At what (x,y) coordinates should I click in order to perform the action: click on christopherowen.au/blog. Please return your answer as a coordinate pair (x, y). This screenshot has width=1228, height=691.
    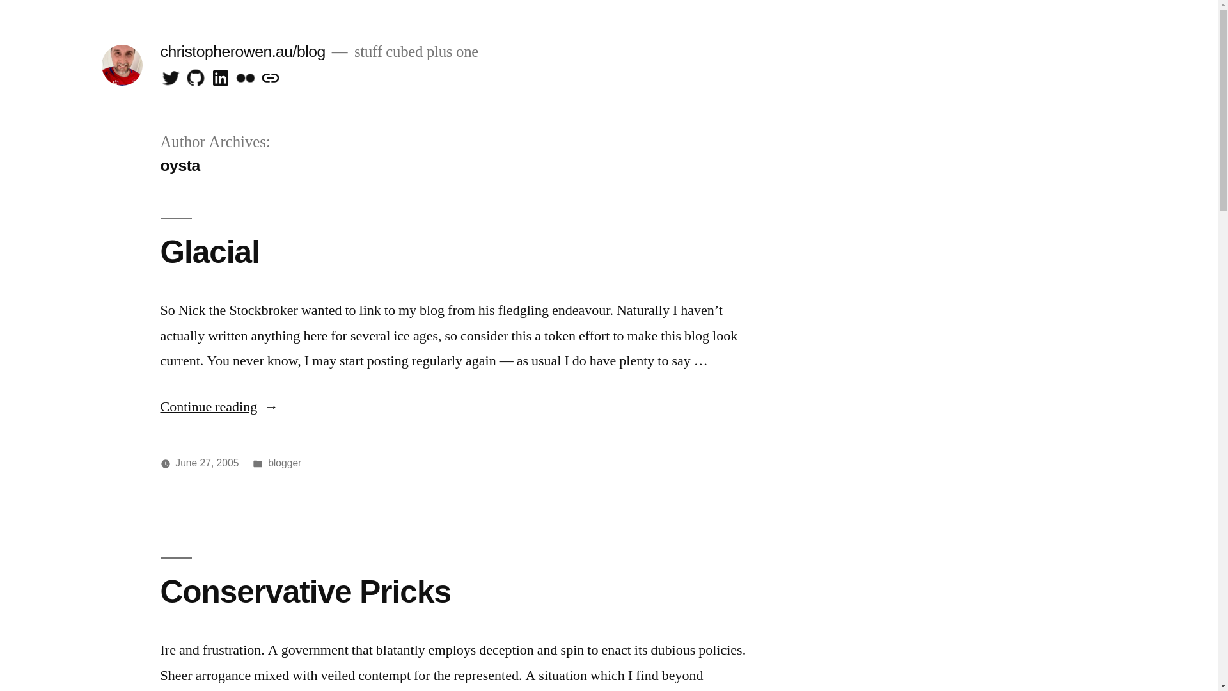
    Looking at the image, I should click on (242, 51).